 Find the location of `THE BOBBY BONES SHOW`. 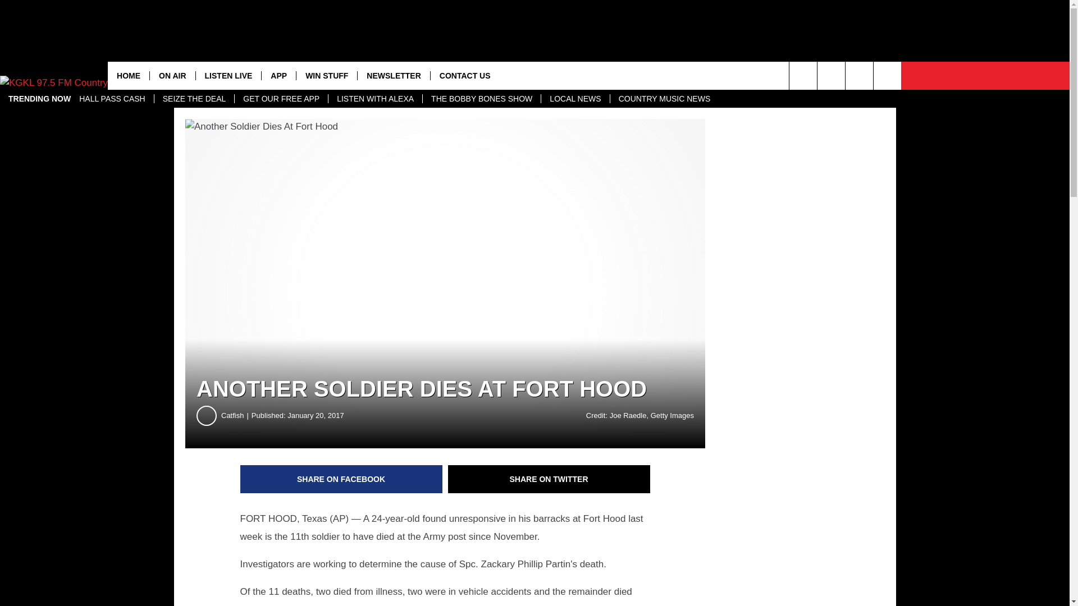

THE BOBBY BONES SHOW is located at coordinates (482, 99).